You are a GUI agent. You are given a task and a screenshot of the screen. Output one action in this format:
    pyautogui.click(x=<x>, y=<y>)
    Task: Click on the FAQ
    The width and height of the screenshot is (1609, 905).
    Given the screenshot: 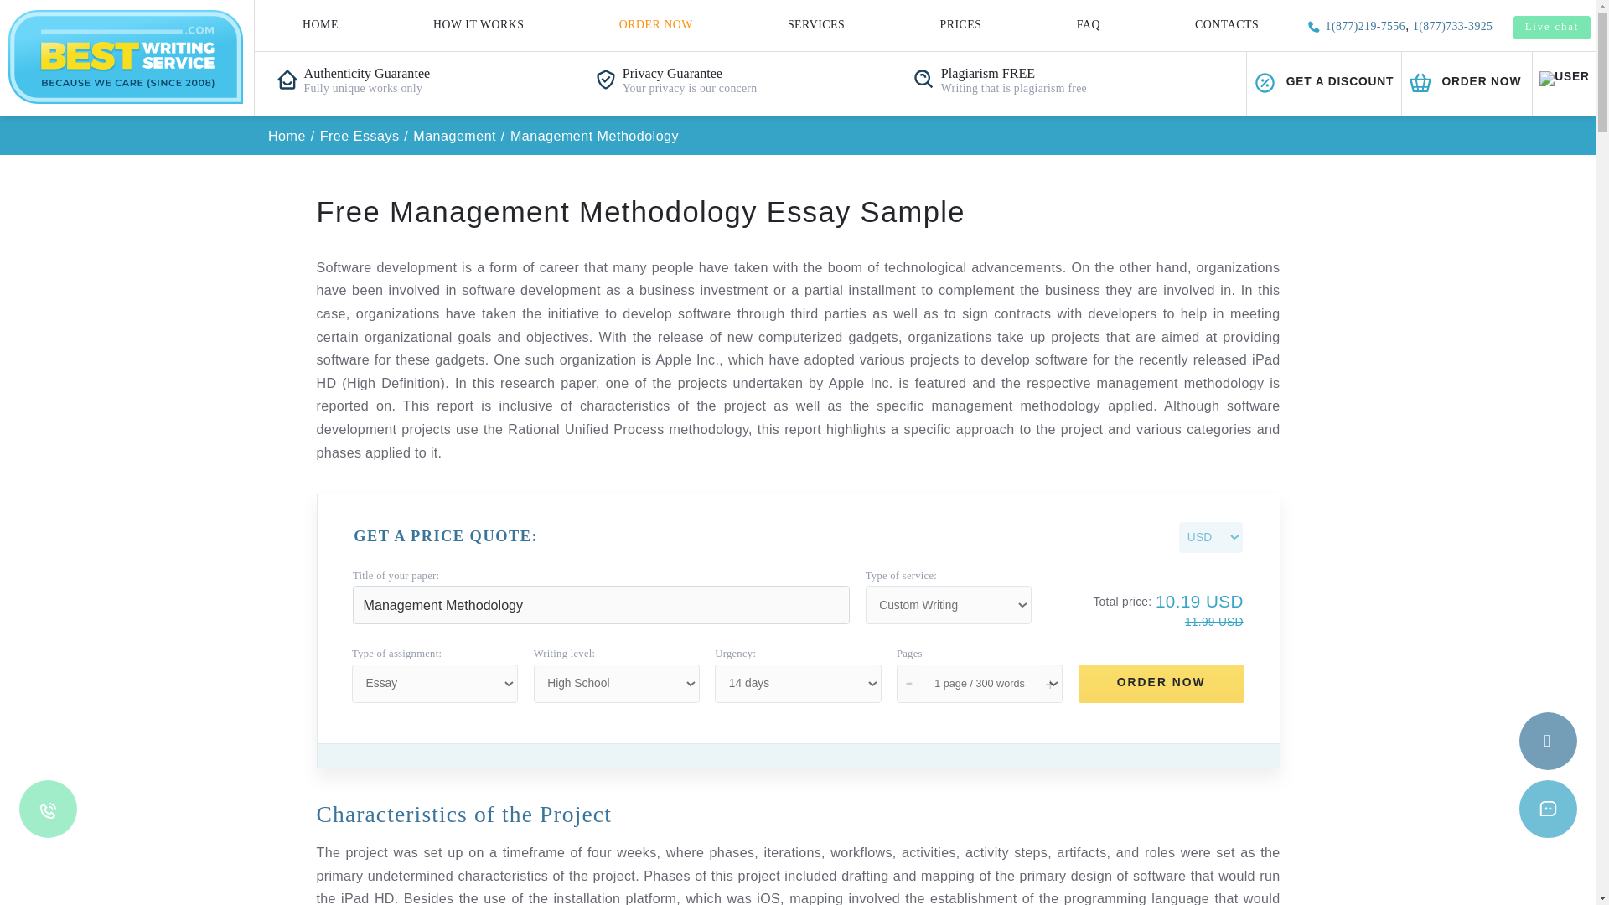 What is the action you would take?
    pyautogui.click(x=945, y=22)
    